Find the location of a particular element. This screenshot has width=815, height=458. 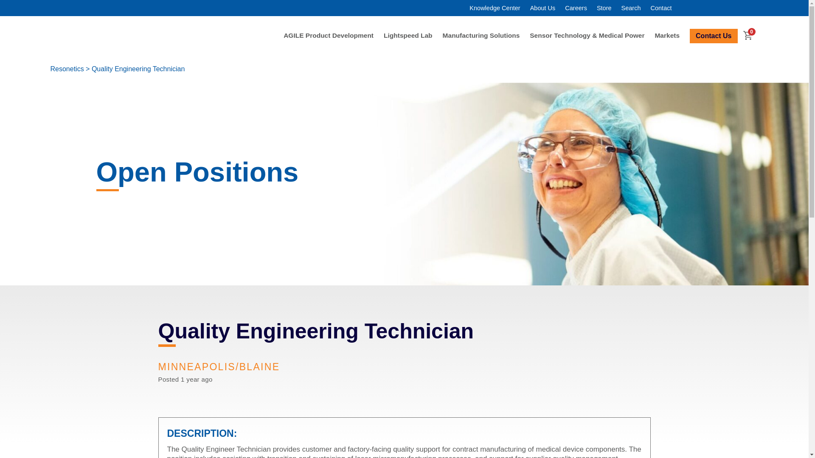

AGILE Product Development is located at coordinates (329, 35).